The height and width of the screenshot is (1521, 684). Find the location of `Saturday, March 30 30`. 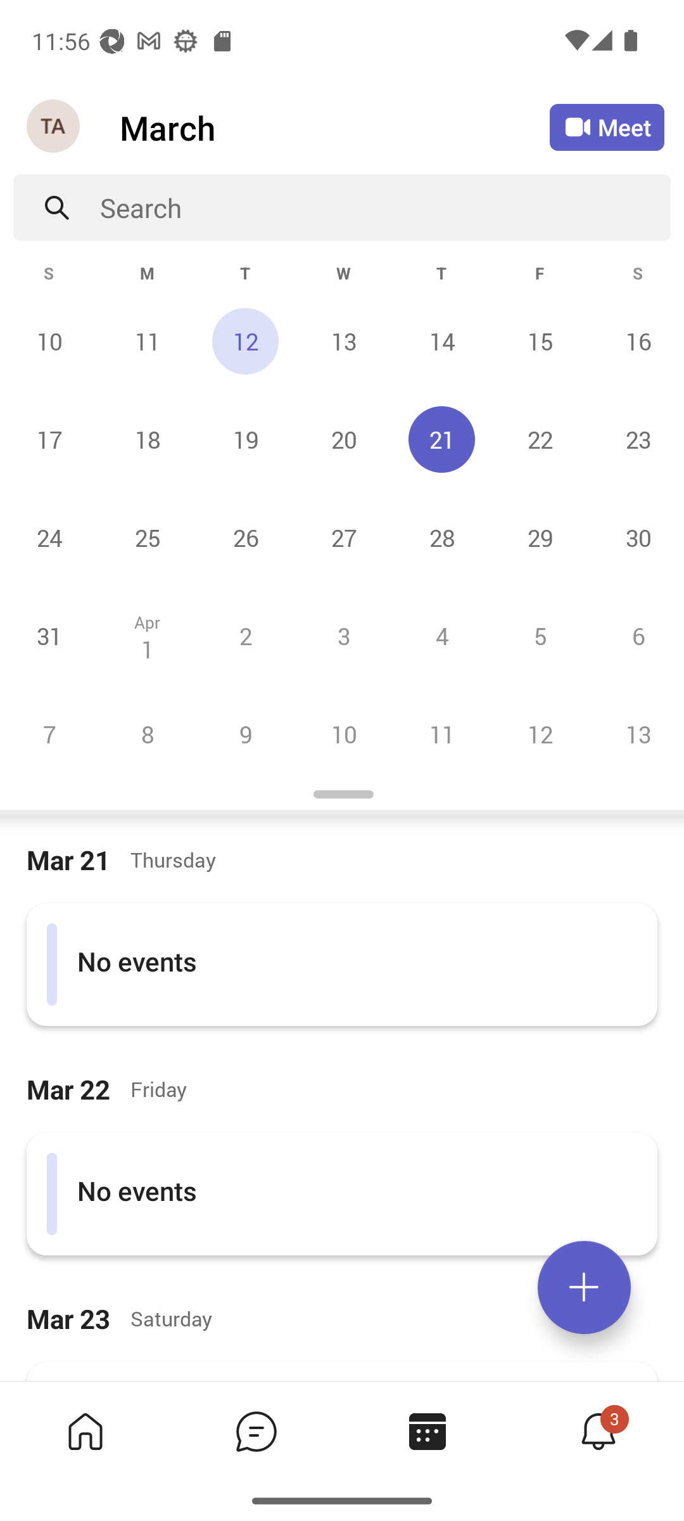

Saturday, March 30 30 is located at coordinates (636, 537).